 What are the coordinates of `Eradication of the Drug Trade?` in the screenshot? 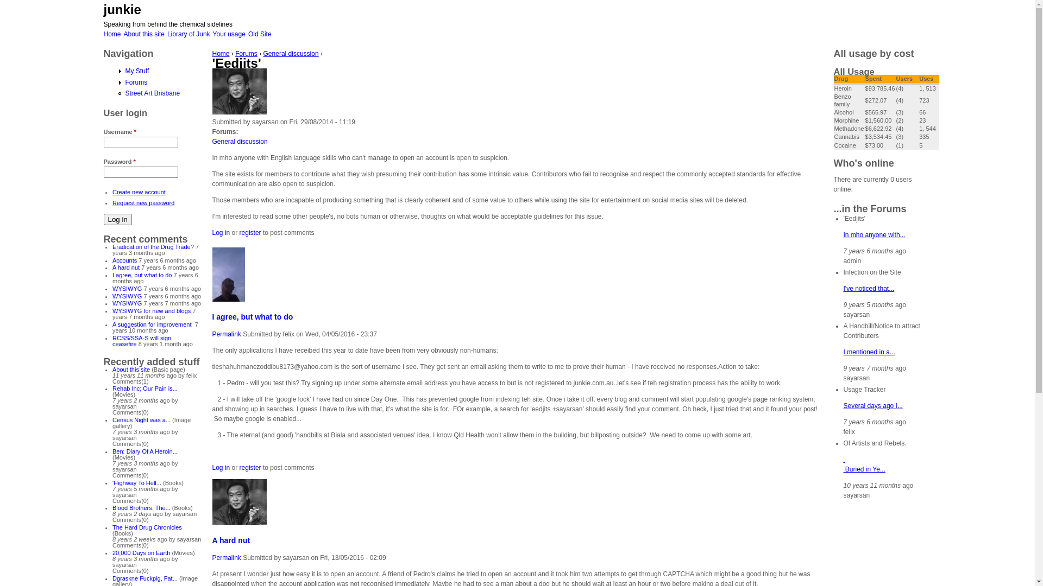 It's located at (153, 247).